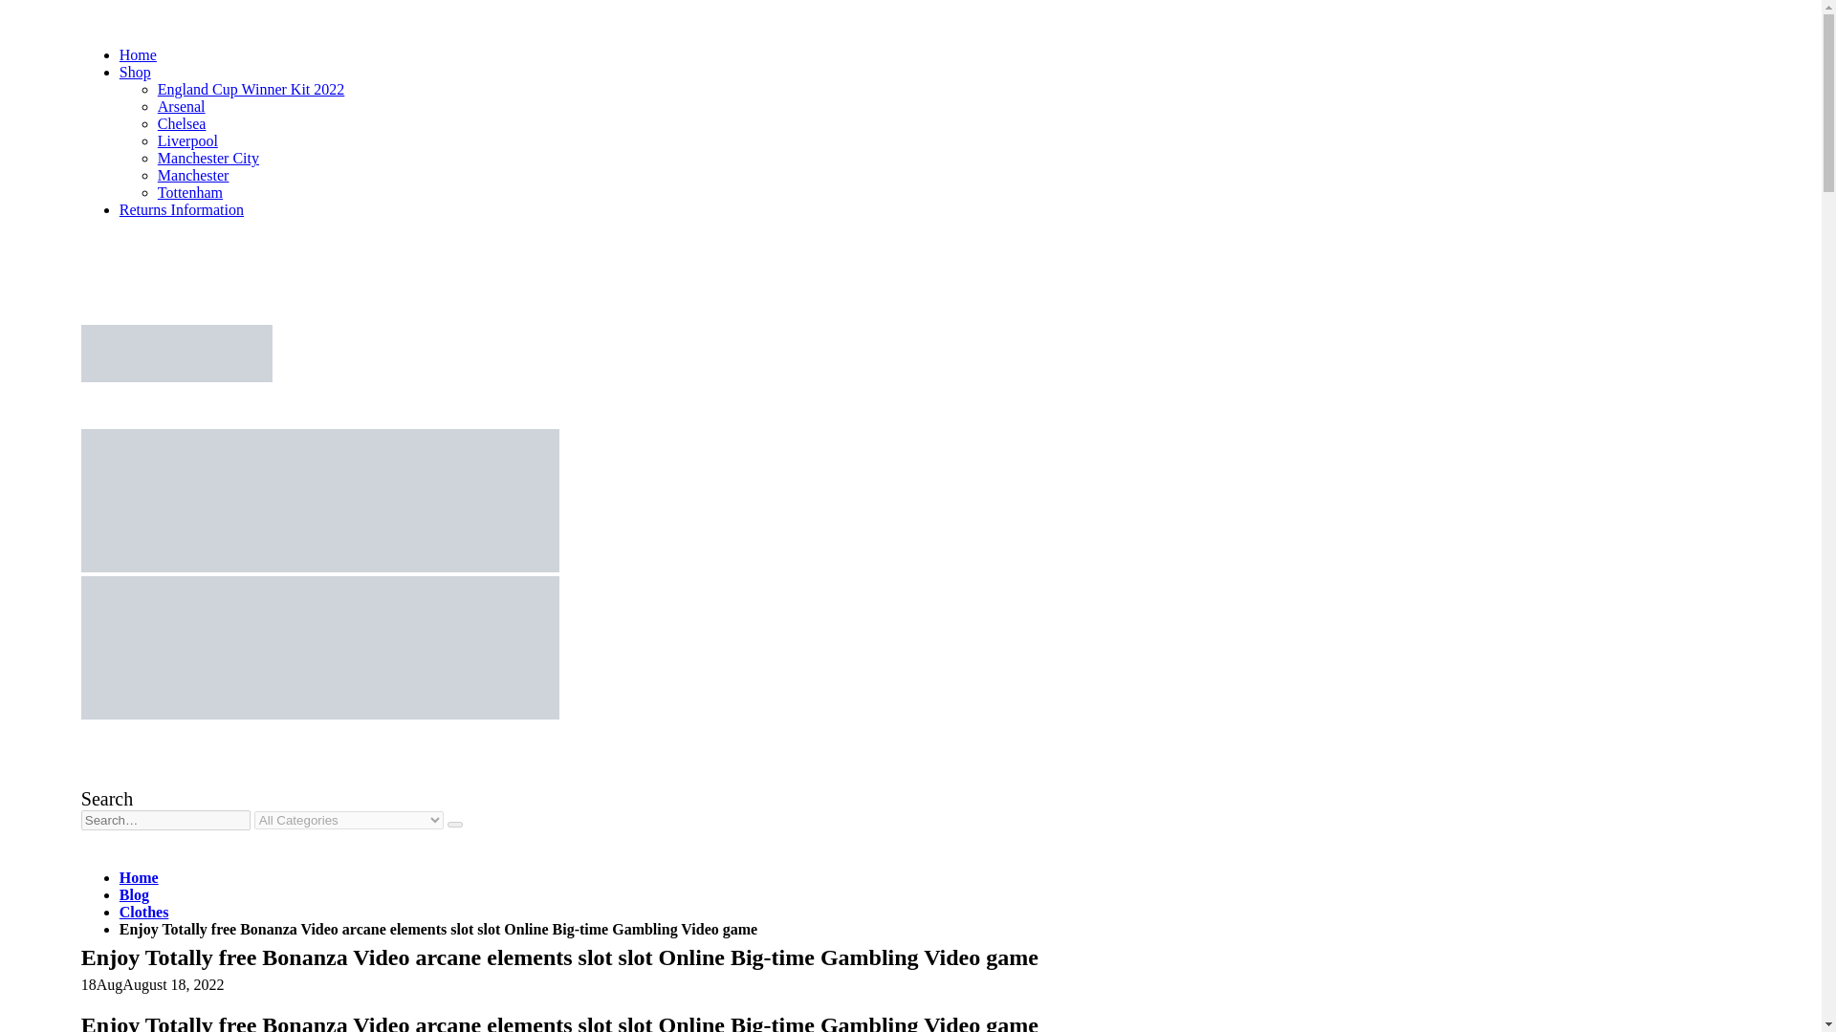 This screenshot has height=1032, width=1836. What do you see at coordinates (138, 877) in the screenshot?
I see `Go to Home Page` at bounding box center [138, 877].